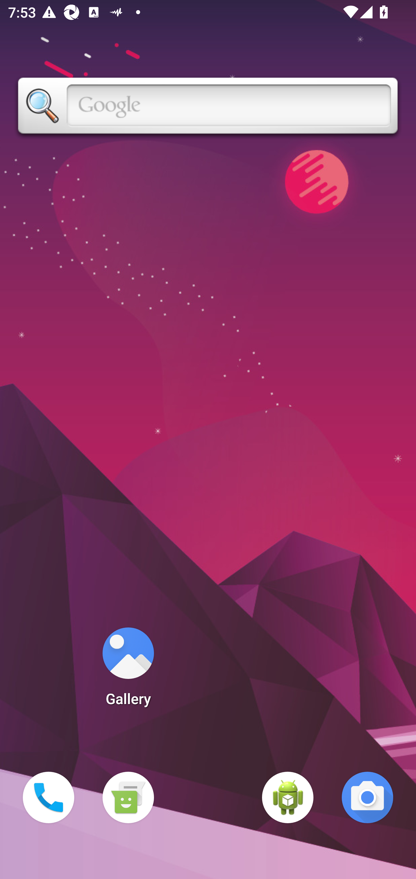 The width and height of the screenshot is (416, 879). Describe the element at coordinates (128, 670) in the screenshot. I see `Gallery` at that location.